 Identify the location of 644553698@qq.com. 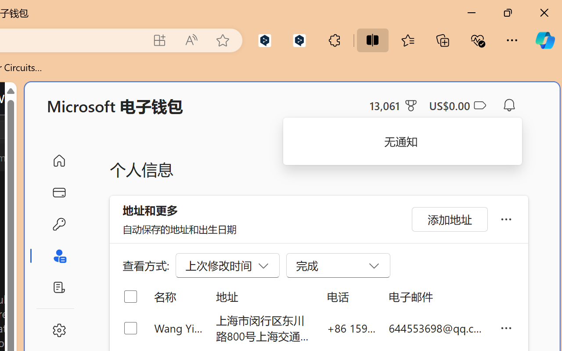
(437, 328).